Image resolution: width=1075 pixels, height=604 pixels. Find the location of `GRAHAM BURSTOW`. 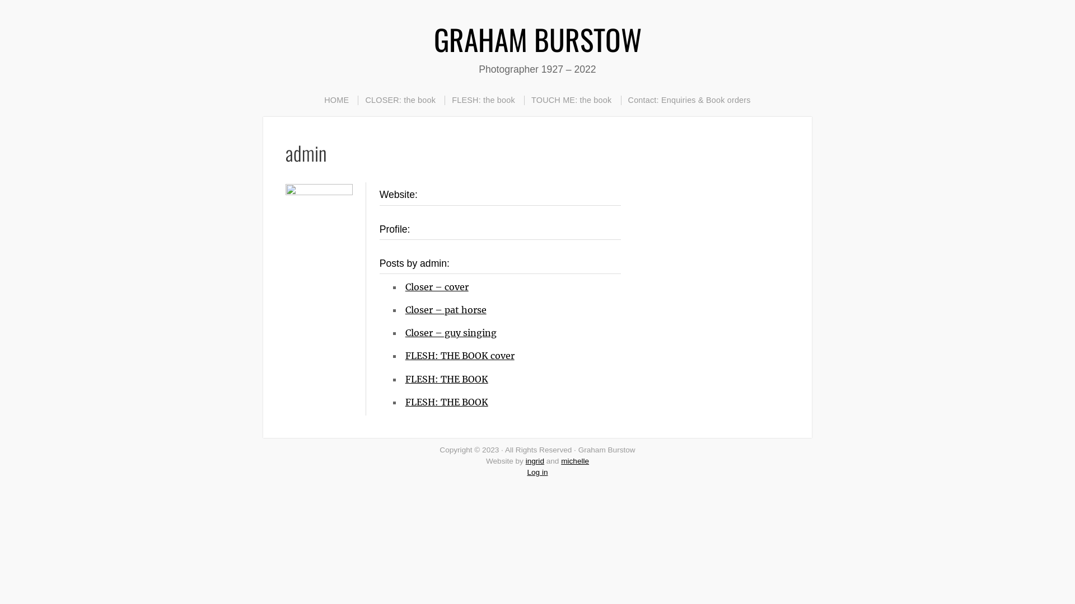

GRAHAM BURSTOW is located at coordinates (537, 39).